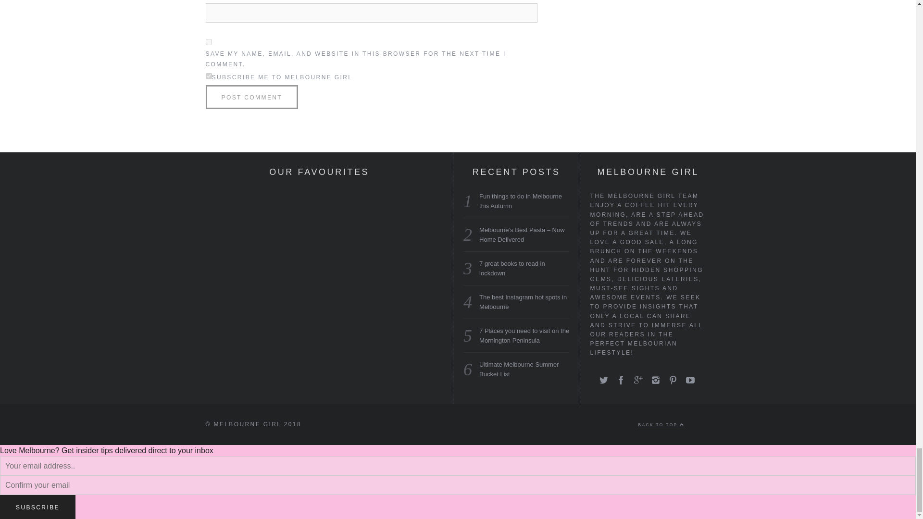 Image resolution: width=923 pixels, height=519 pixels. What do you see at coordinates (209, 76) in the screenshot?
I see `1` at bounding box center [209, 76].